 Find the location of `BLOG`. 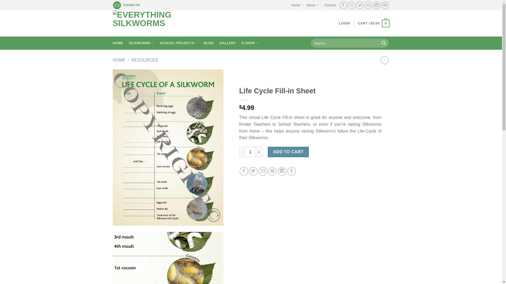

BLOG is located at coordinates (209, 43).